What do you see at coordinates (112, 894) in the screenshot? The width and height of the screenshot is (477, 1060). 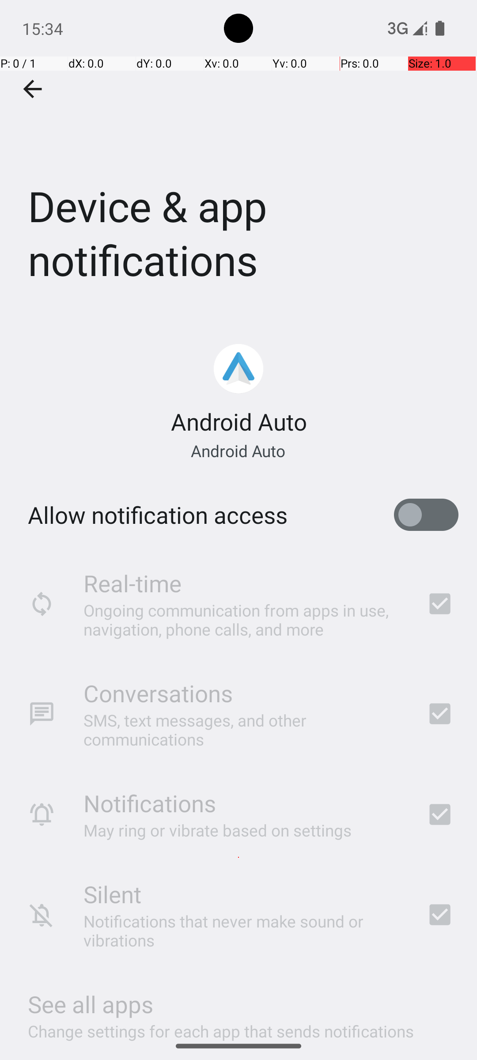 I see `Silent` at bounding box center [112, 894].